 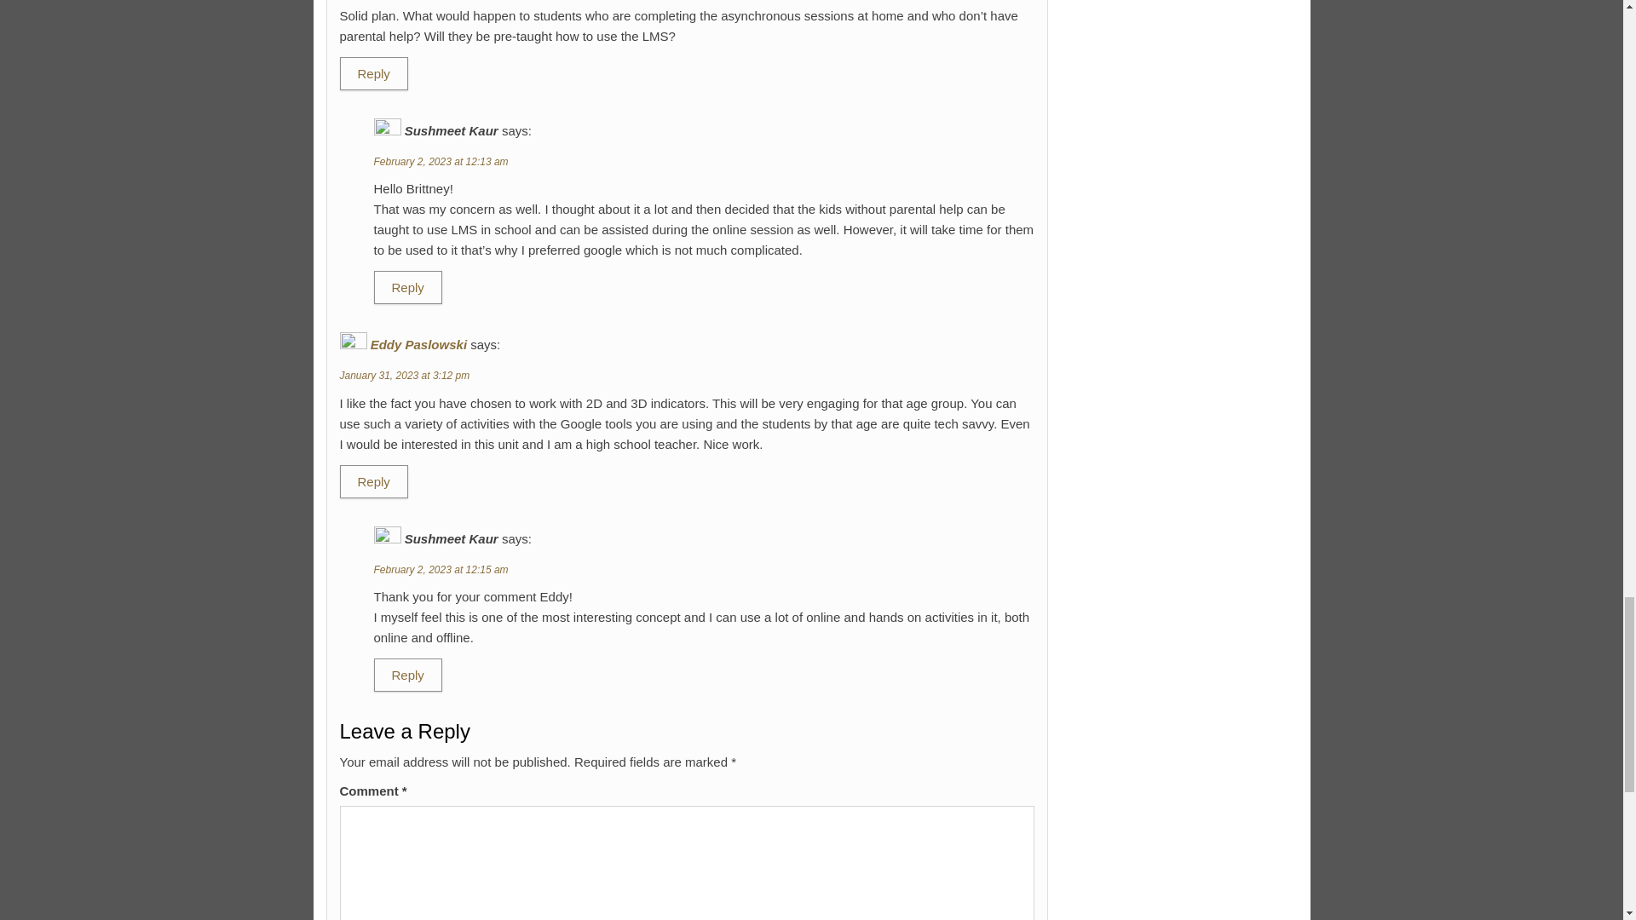 I want to click on February 2, 2023 at 12:13 am, so click(x=440, y=161).